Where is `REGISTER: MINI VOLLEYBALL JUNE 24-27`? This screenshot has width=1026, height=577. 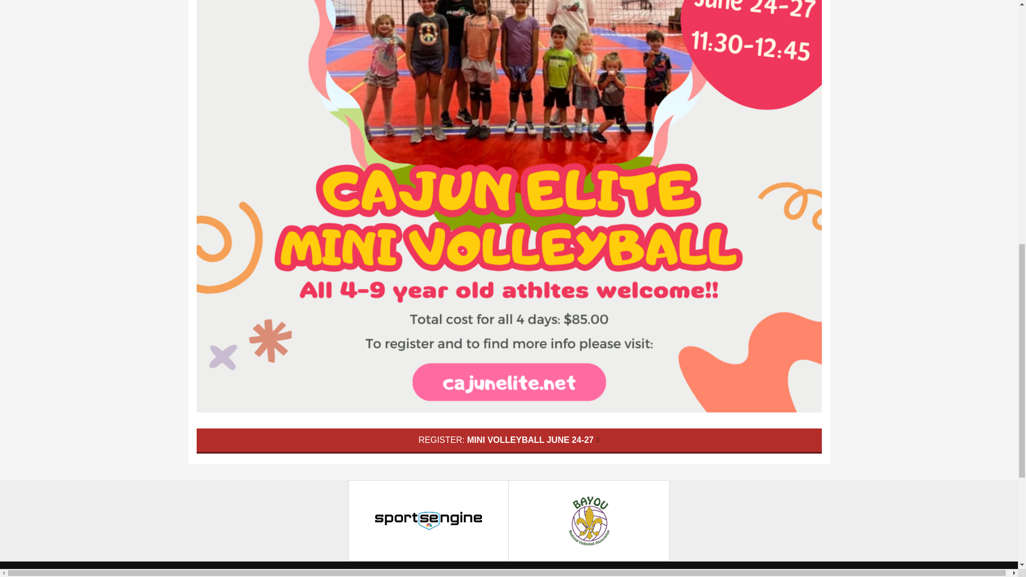 REGISTER: MINI VOLLEYBALL JUNE 24-27 is located at coordinates (509, 441).